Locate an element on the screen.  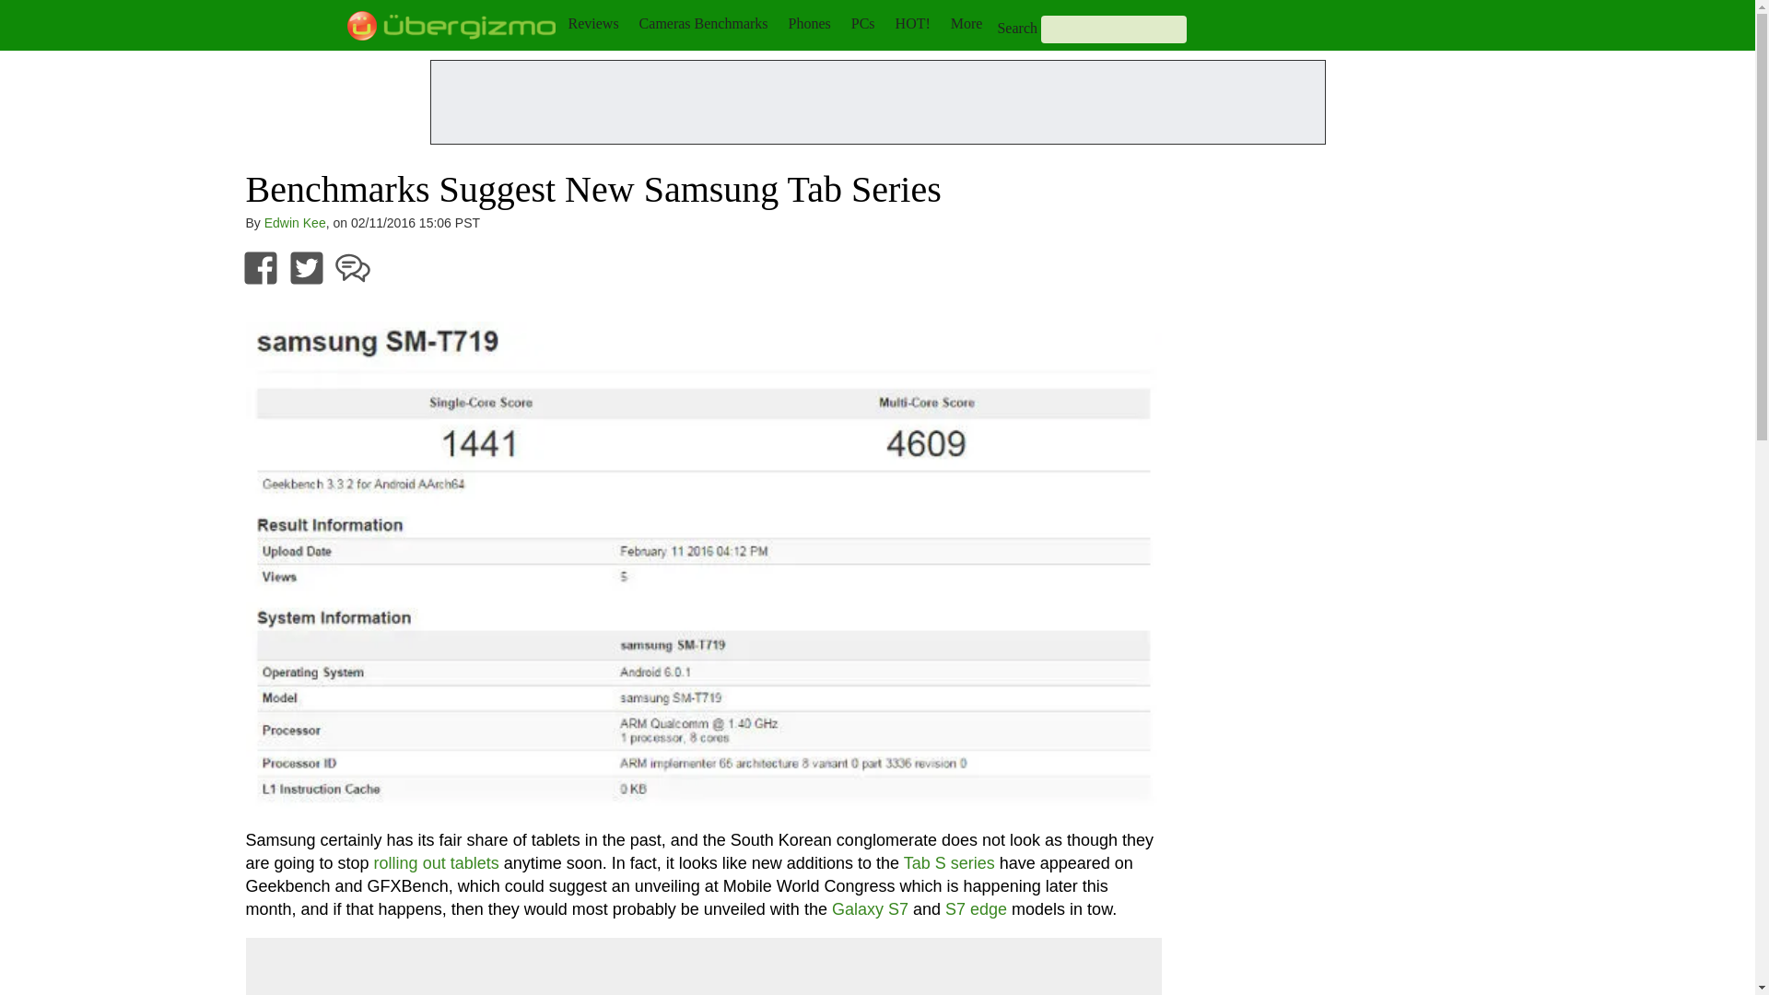
Phones is located at coordinates (810, 23).